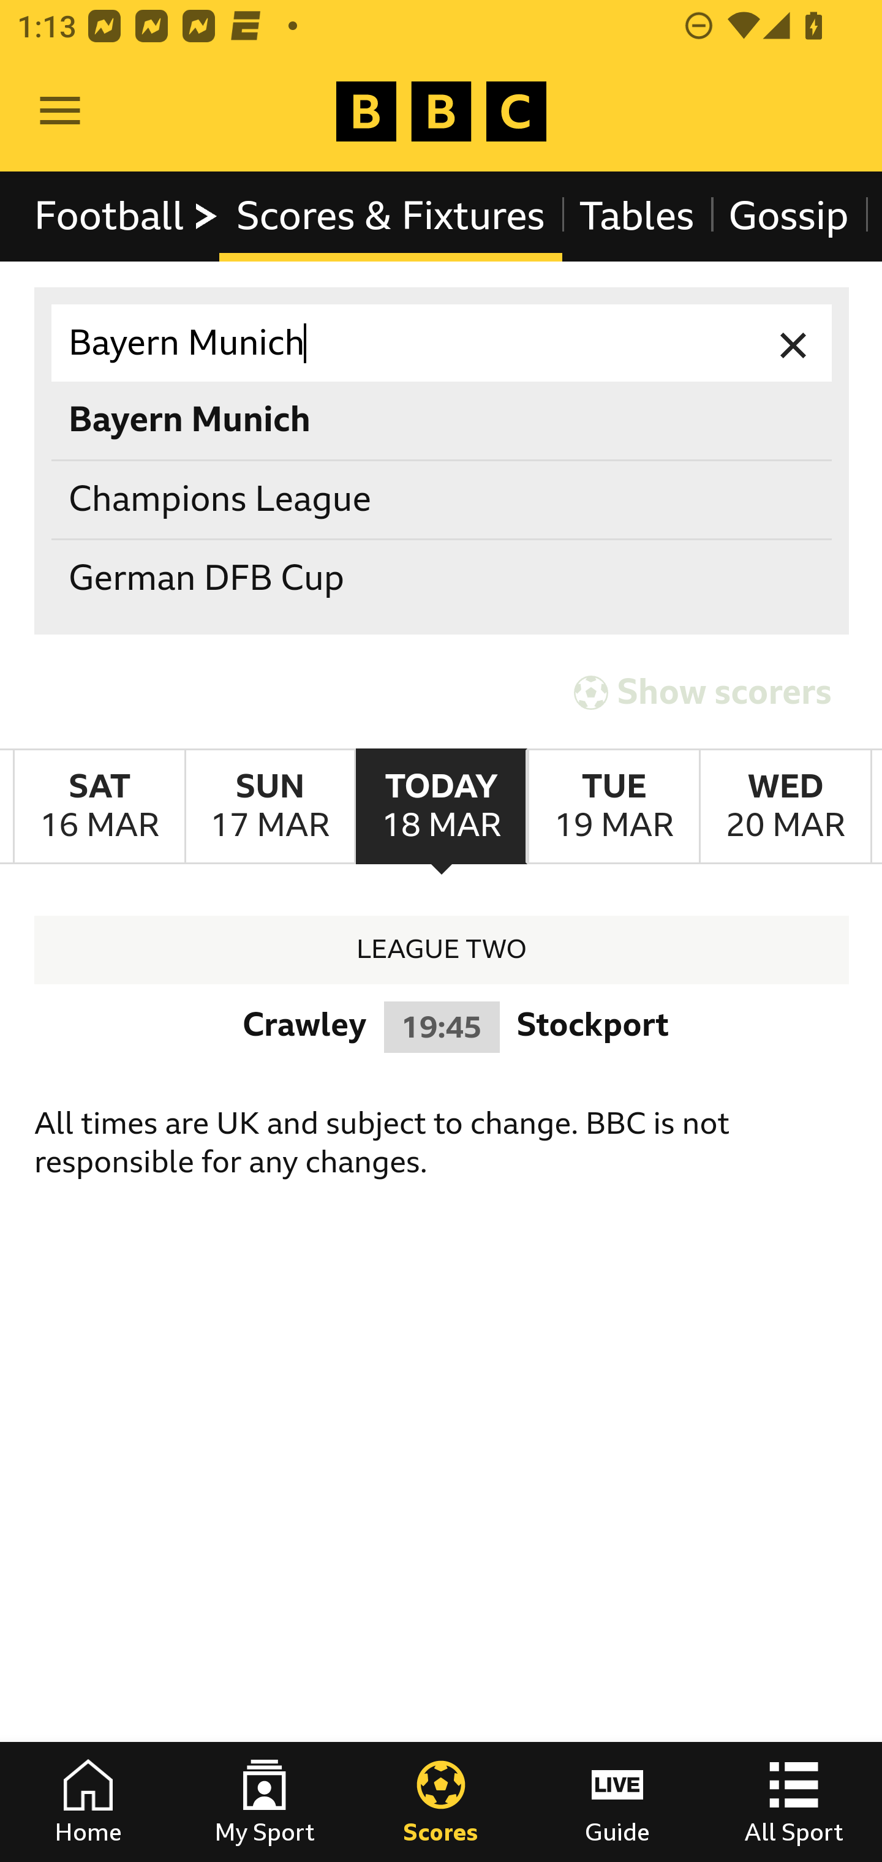 This screenshot has height=1862, width=882. Describe the element at coordinates (612, 806) in the screenshot. I see `TuesdayMarch 19th Tuesday March 19th` at that location.